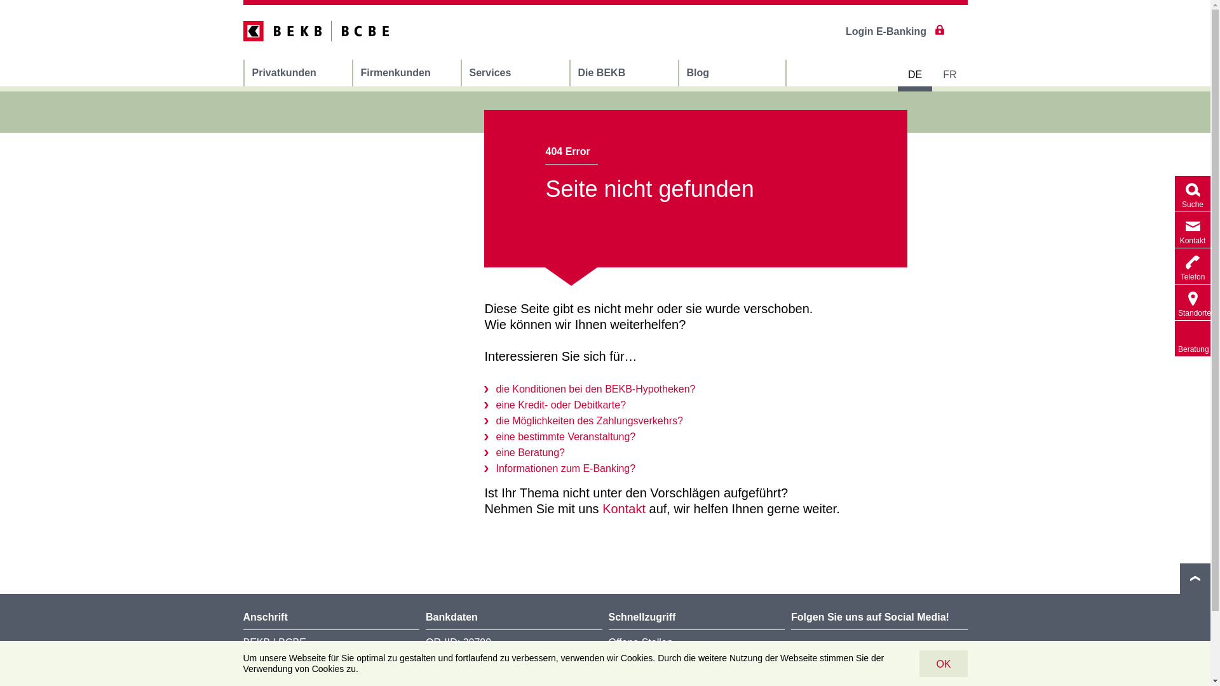  Describe the element at coordinates (915, 75) in the screenshot. I see `DE` at that location.